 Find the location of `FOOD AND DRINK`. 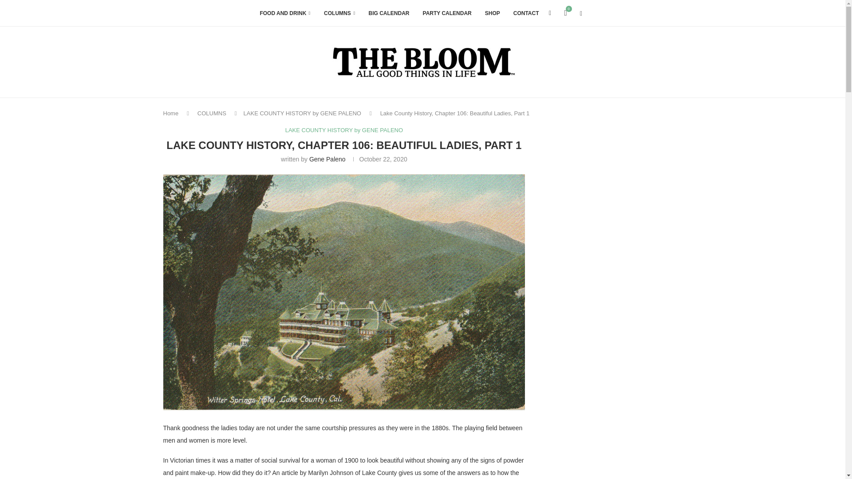

FOOD AND DRINK is located at coordinates (285, 13).